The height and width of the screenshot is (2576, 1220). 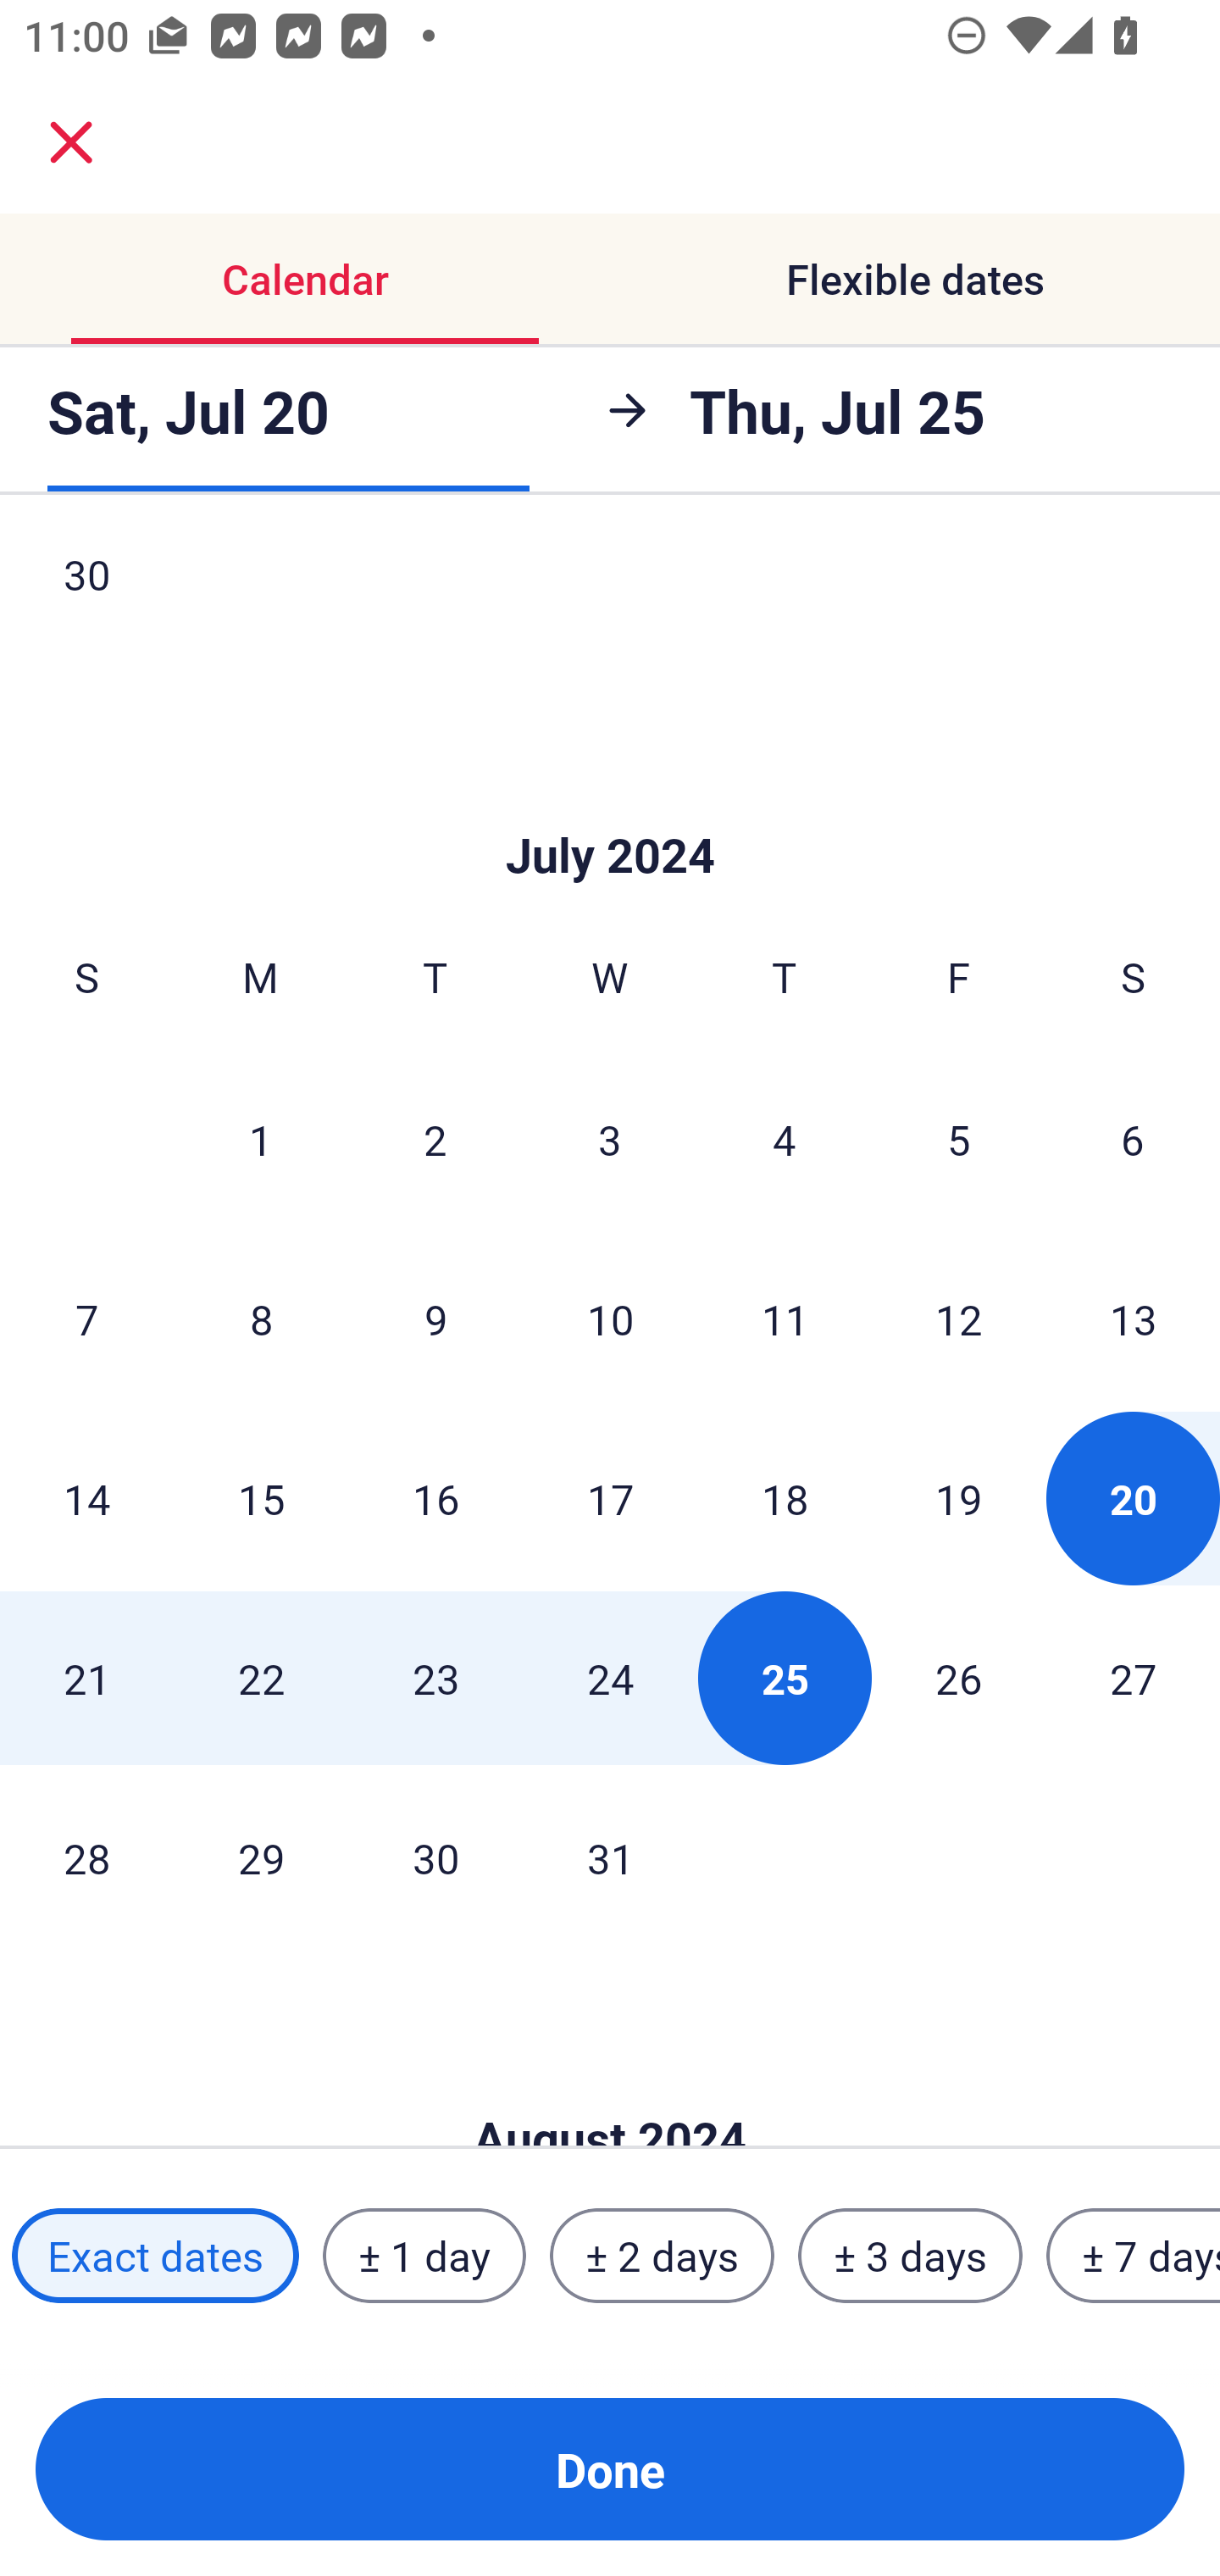 I want to click on 2 Tuesday, July 2, 2024, so click(x=435, y=1140).